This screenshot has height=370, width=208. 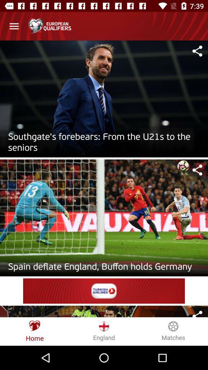 What do you see at coordinates (50, 26) in the screenshot?
I see `select the heading of the page` at bounding box center [50, 26].